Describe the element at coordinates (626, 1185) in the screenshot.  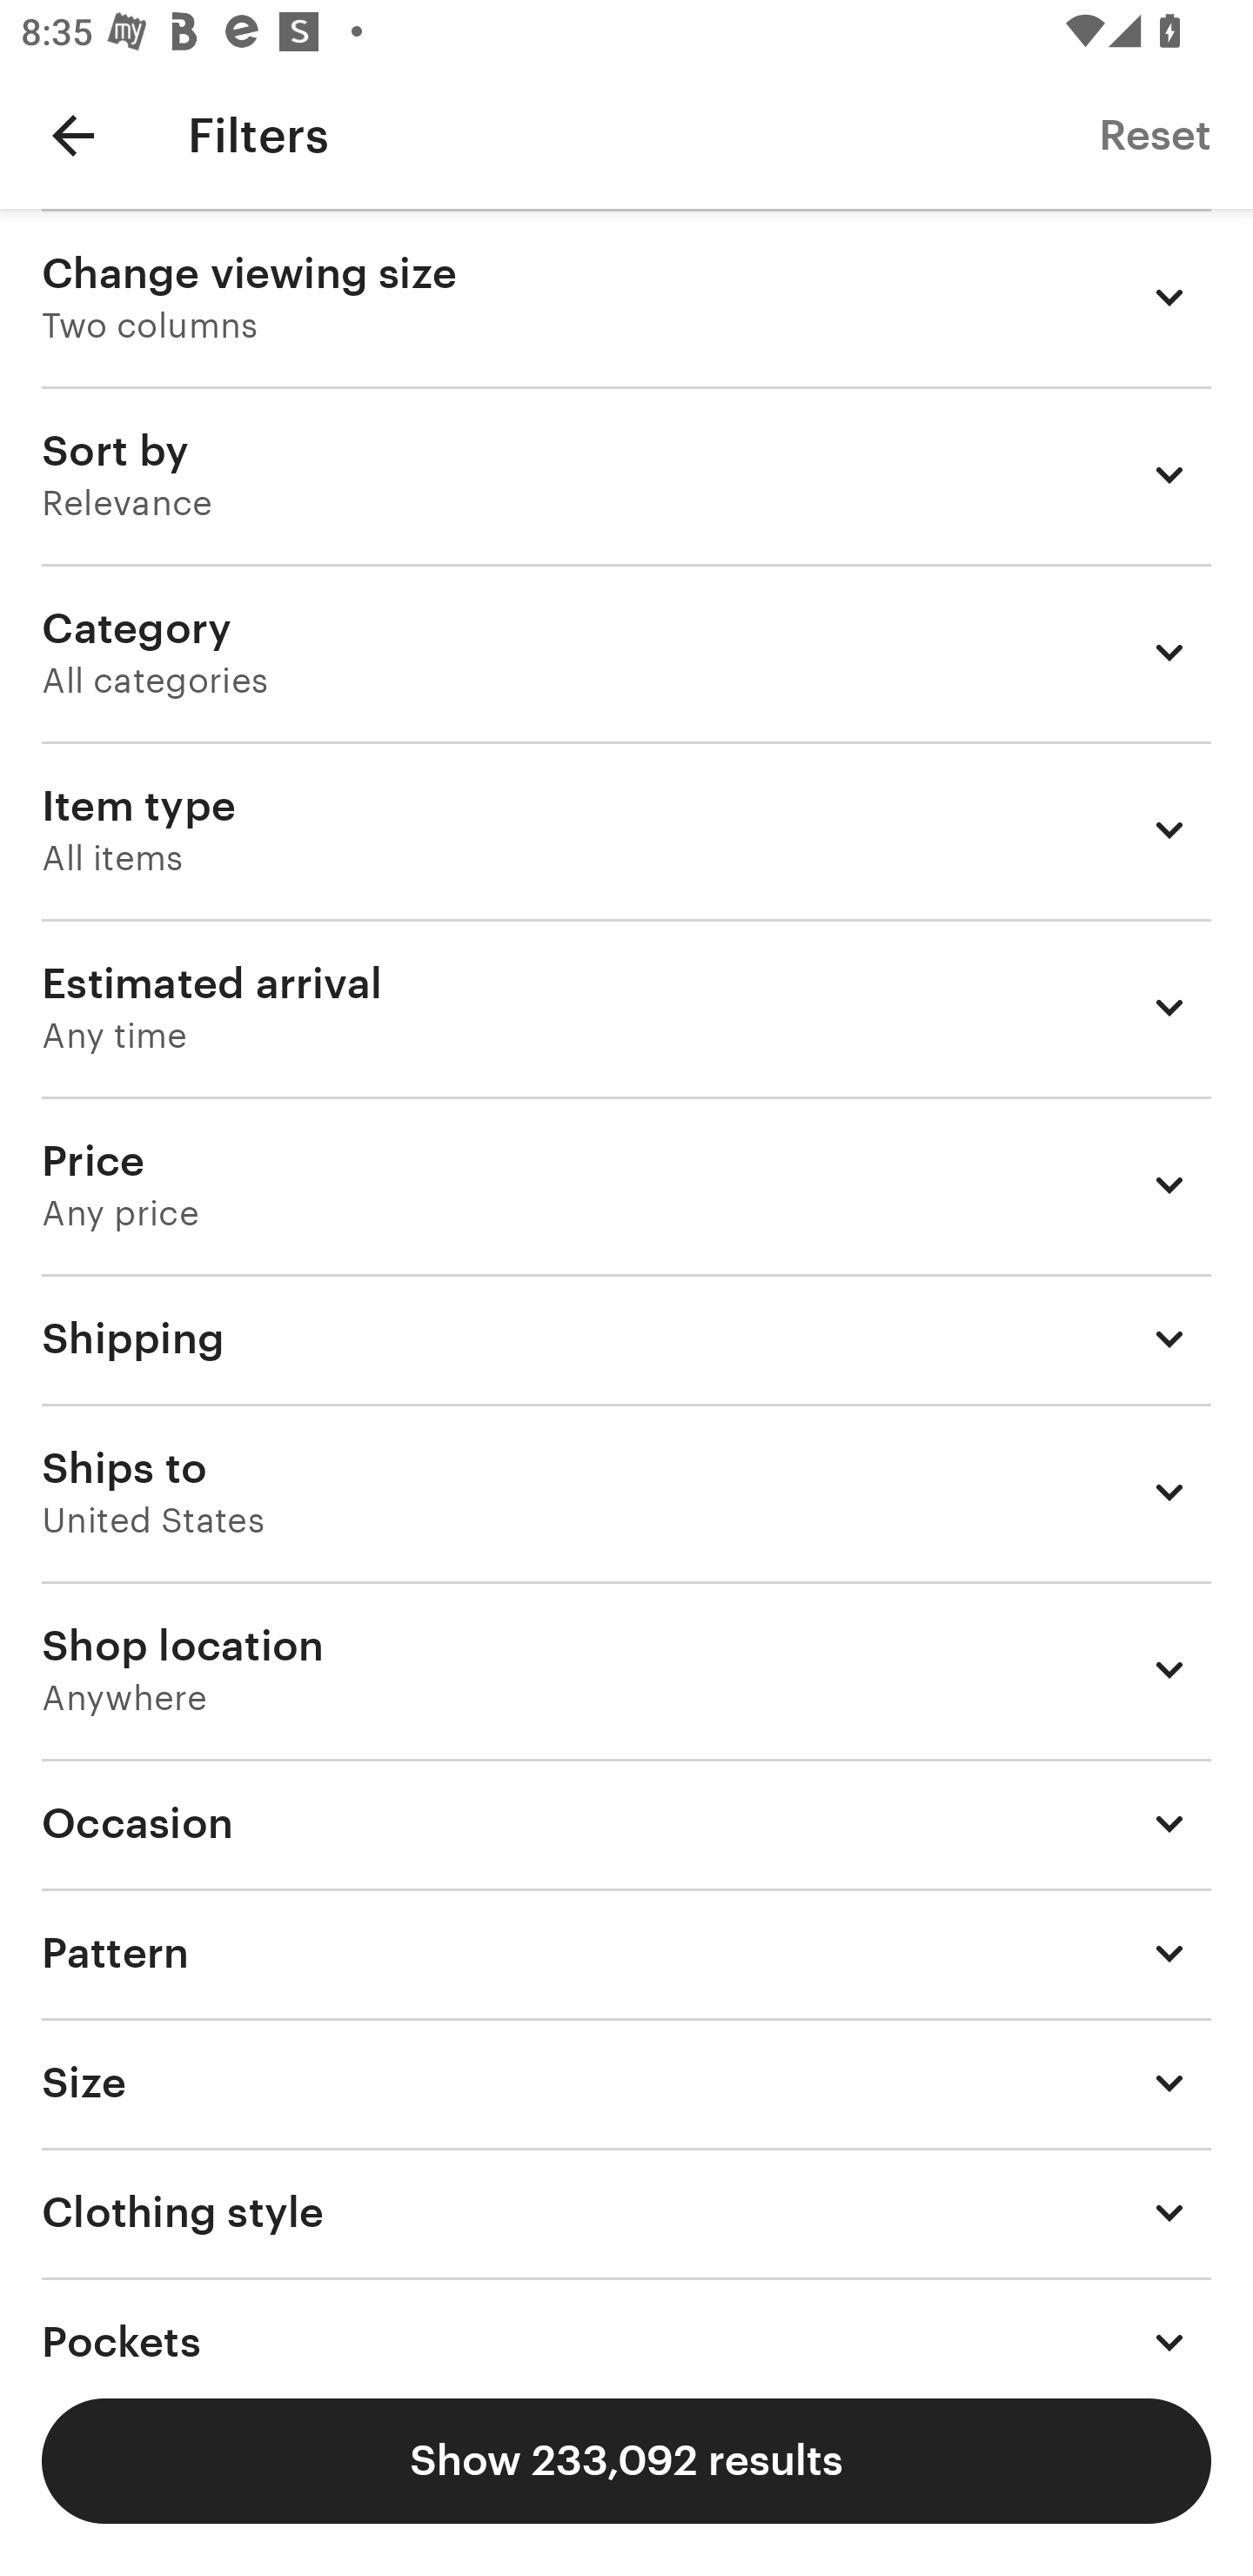
I see `Price Any price` at that location.